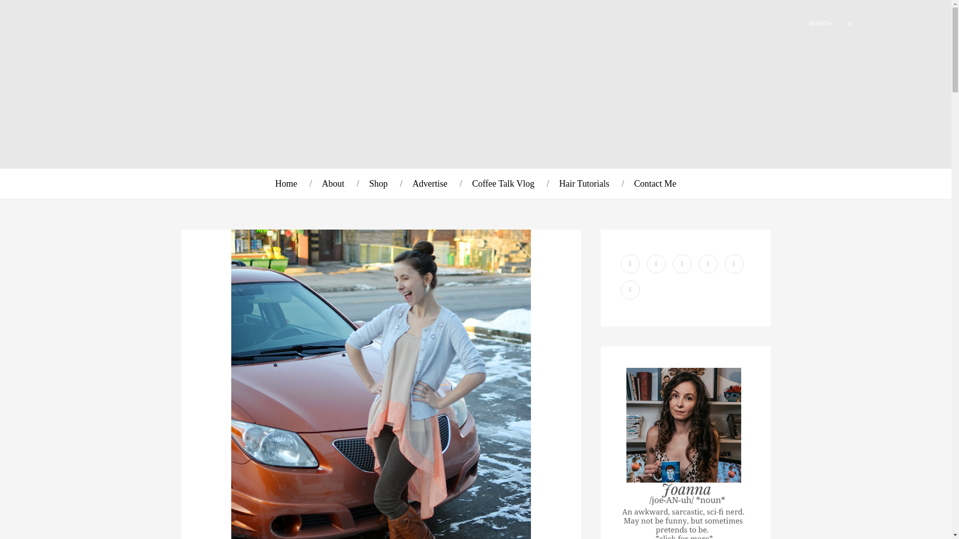  I want to click on Shop, so click(378, 184).